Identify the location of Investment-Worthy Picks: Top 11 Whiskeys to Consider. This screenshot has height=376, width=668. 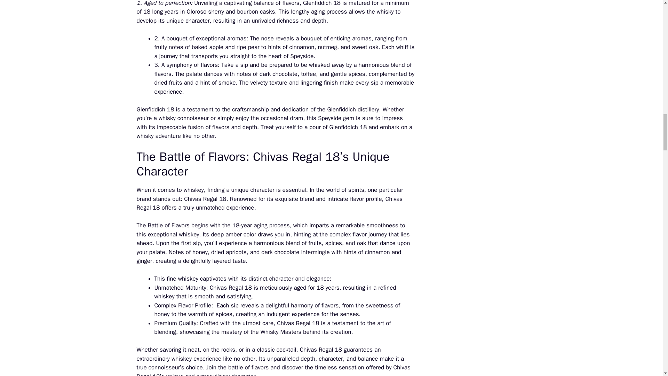
(242, 234).